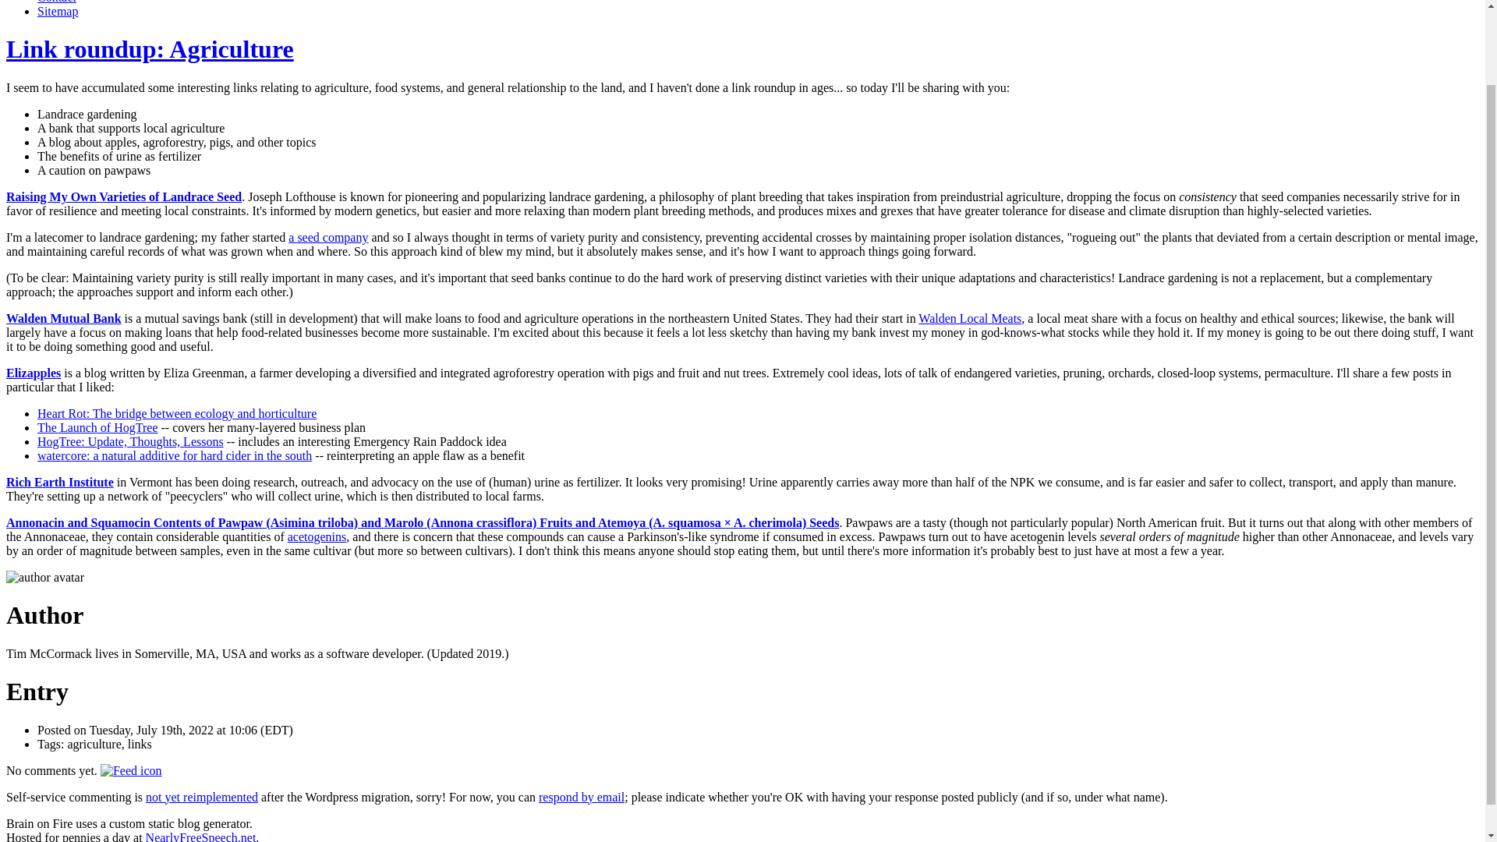 The width and height of the screenshot is (1497, 842). What do you see at coordinates (317, 536) in the screenshot?
I see `acetogenins` at bounding box center [317, 536].